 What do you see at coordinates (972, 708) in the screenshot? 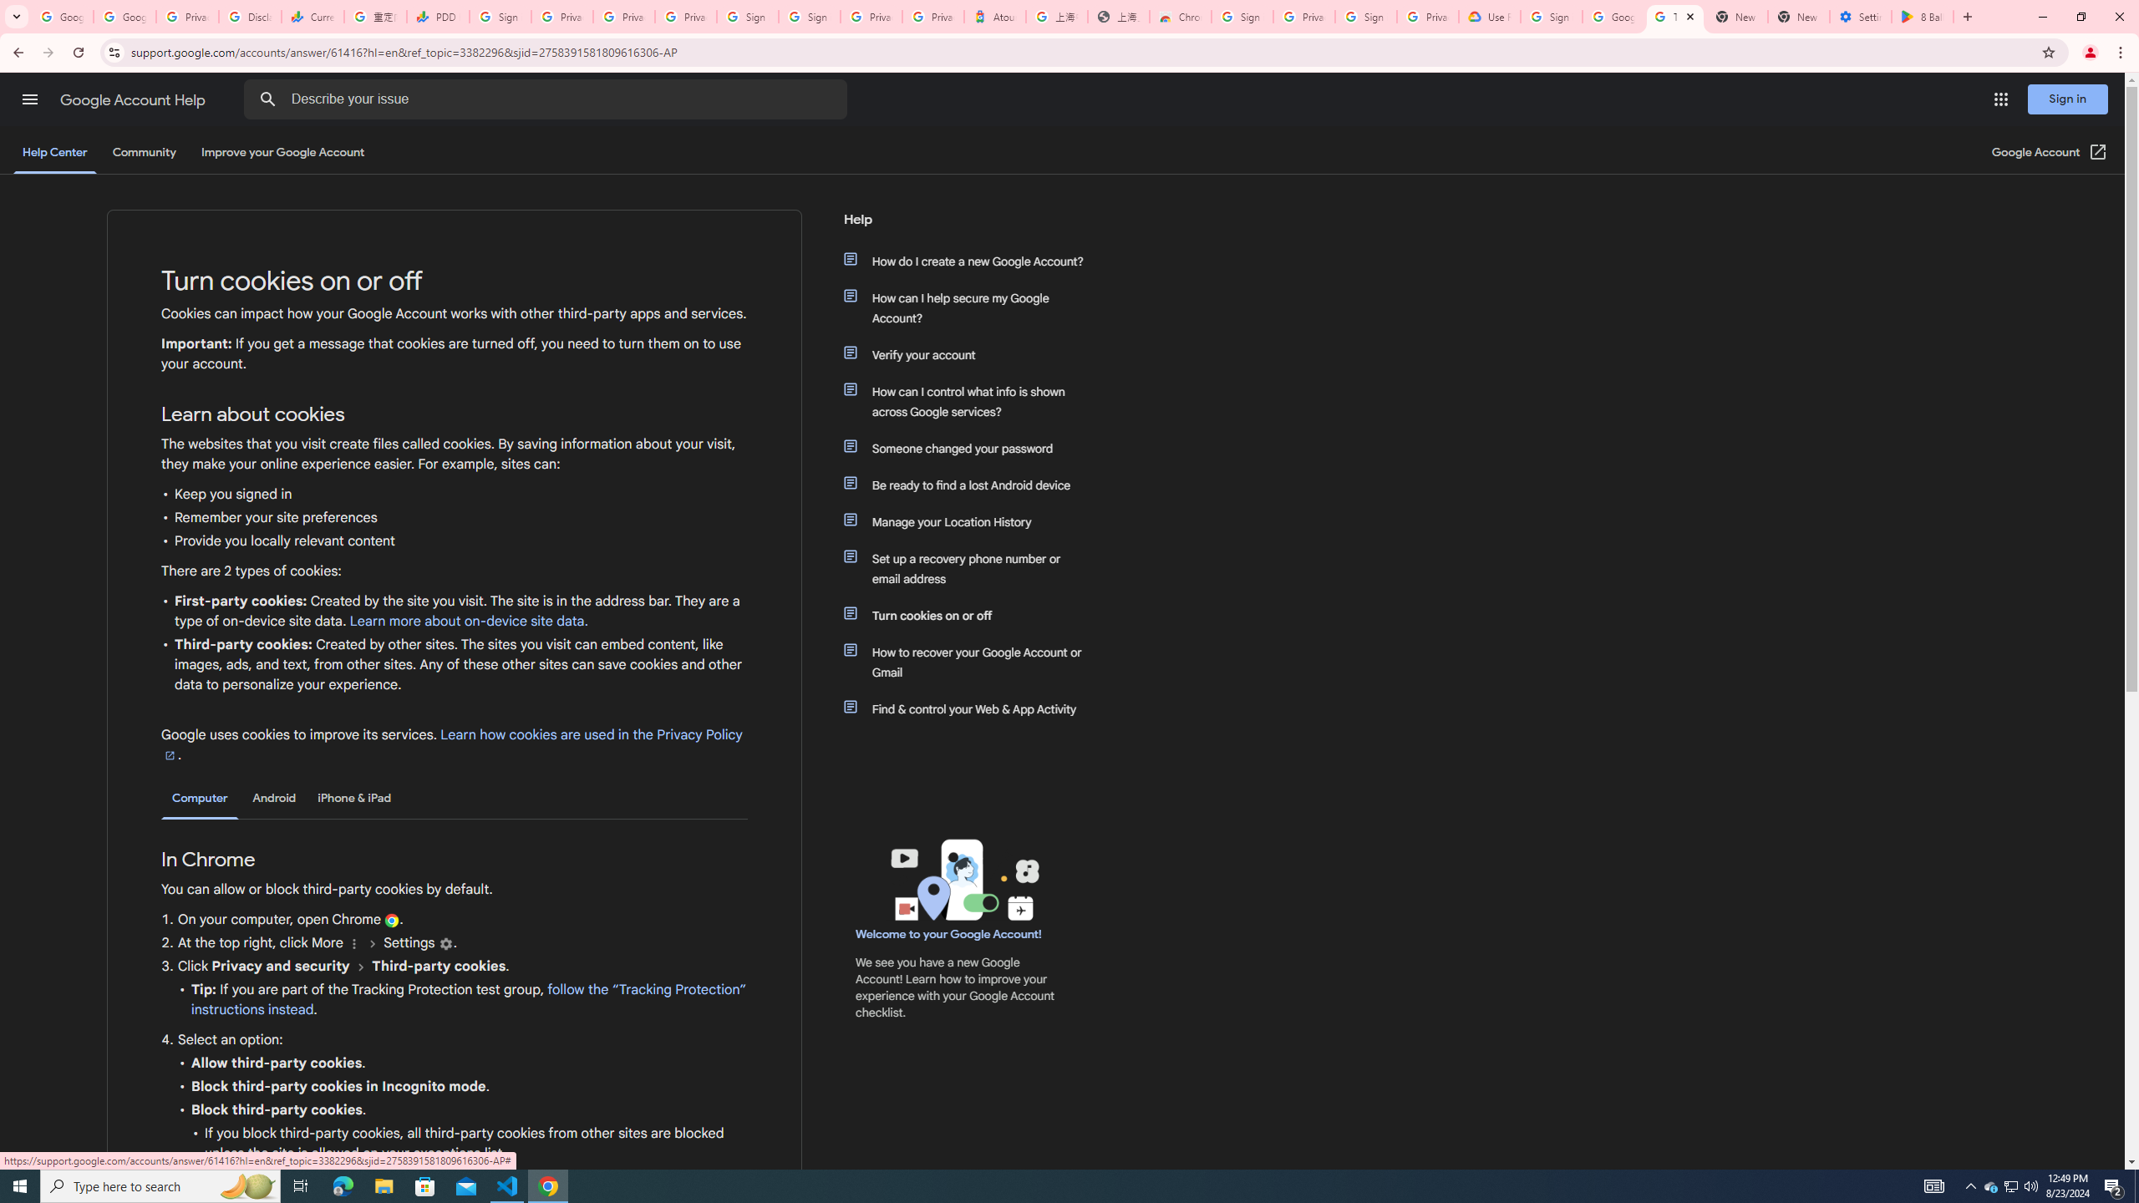
I see `Find & control your Web & App Activity` at bounding box center [972, 708].